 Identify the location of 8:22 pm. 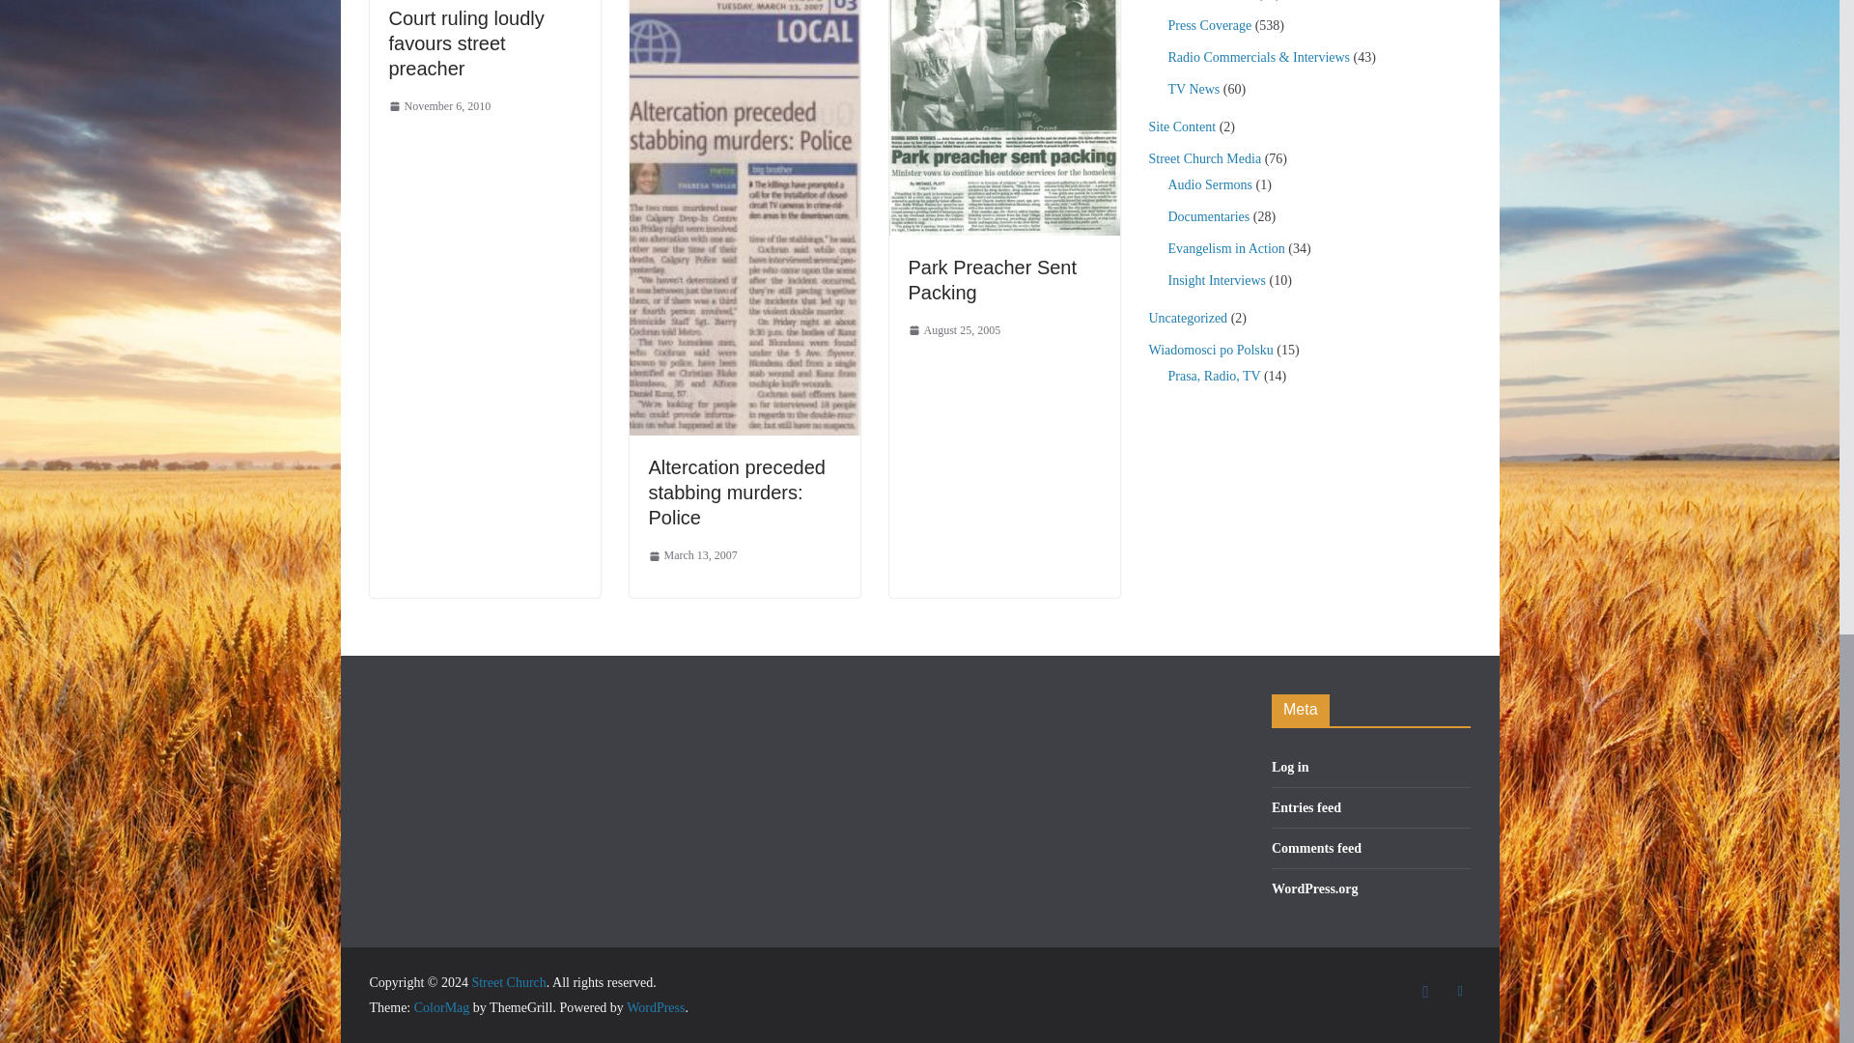
(438, 107).